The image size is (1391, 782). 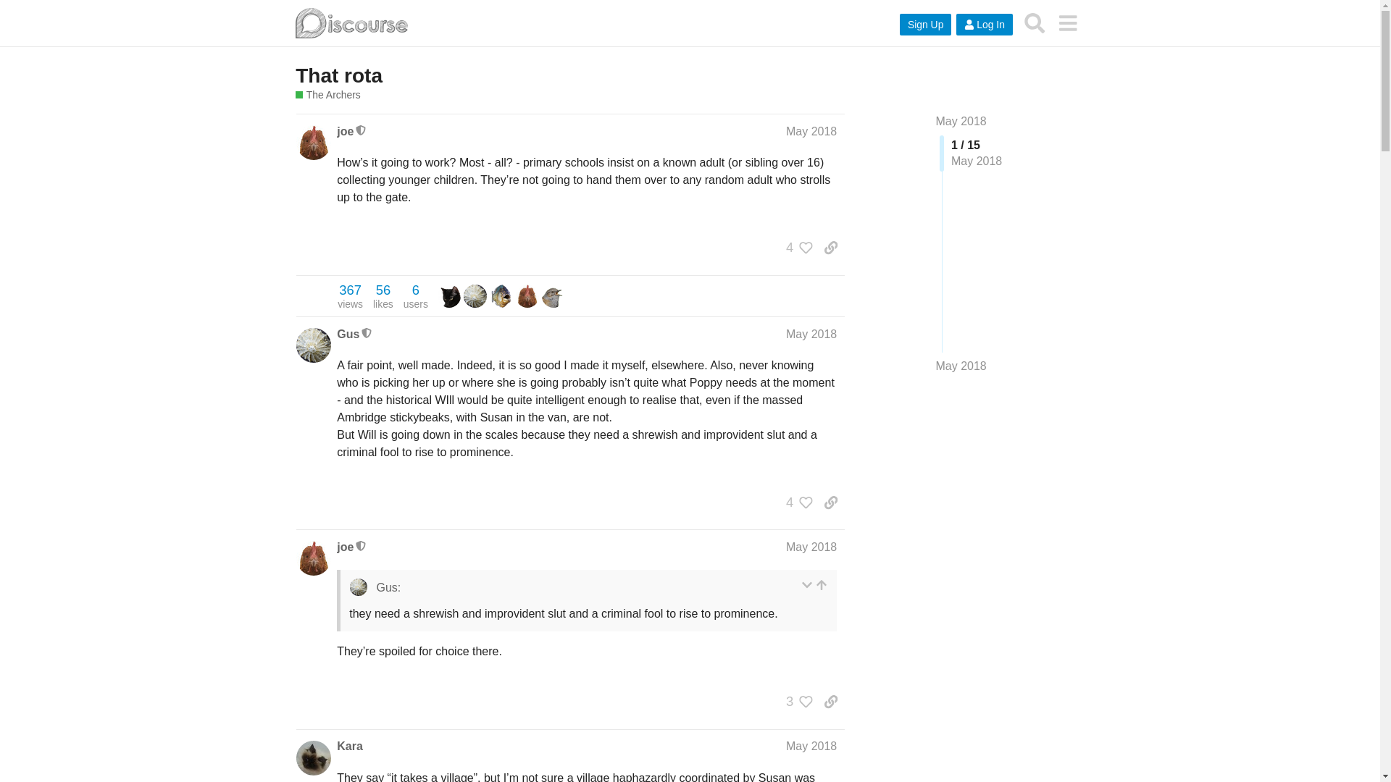 What do you see at coordinates (961, 121) in the screenshot?
I see `Jump to the first post` at bounding box center [961, 121].